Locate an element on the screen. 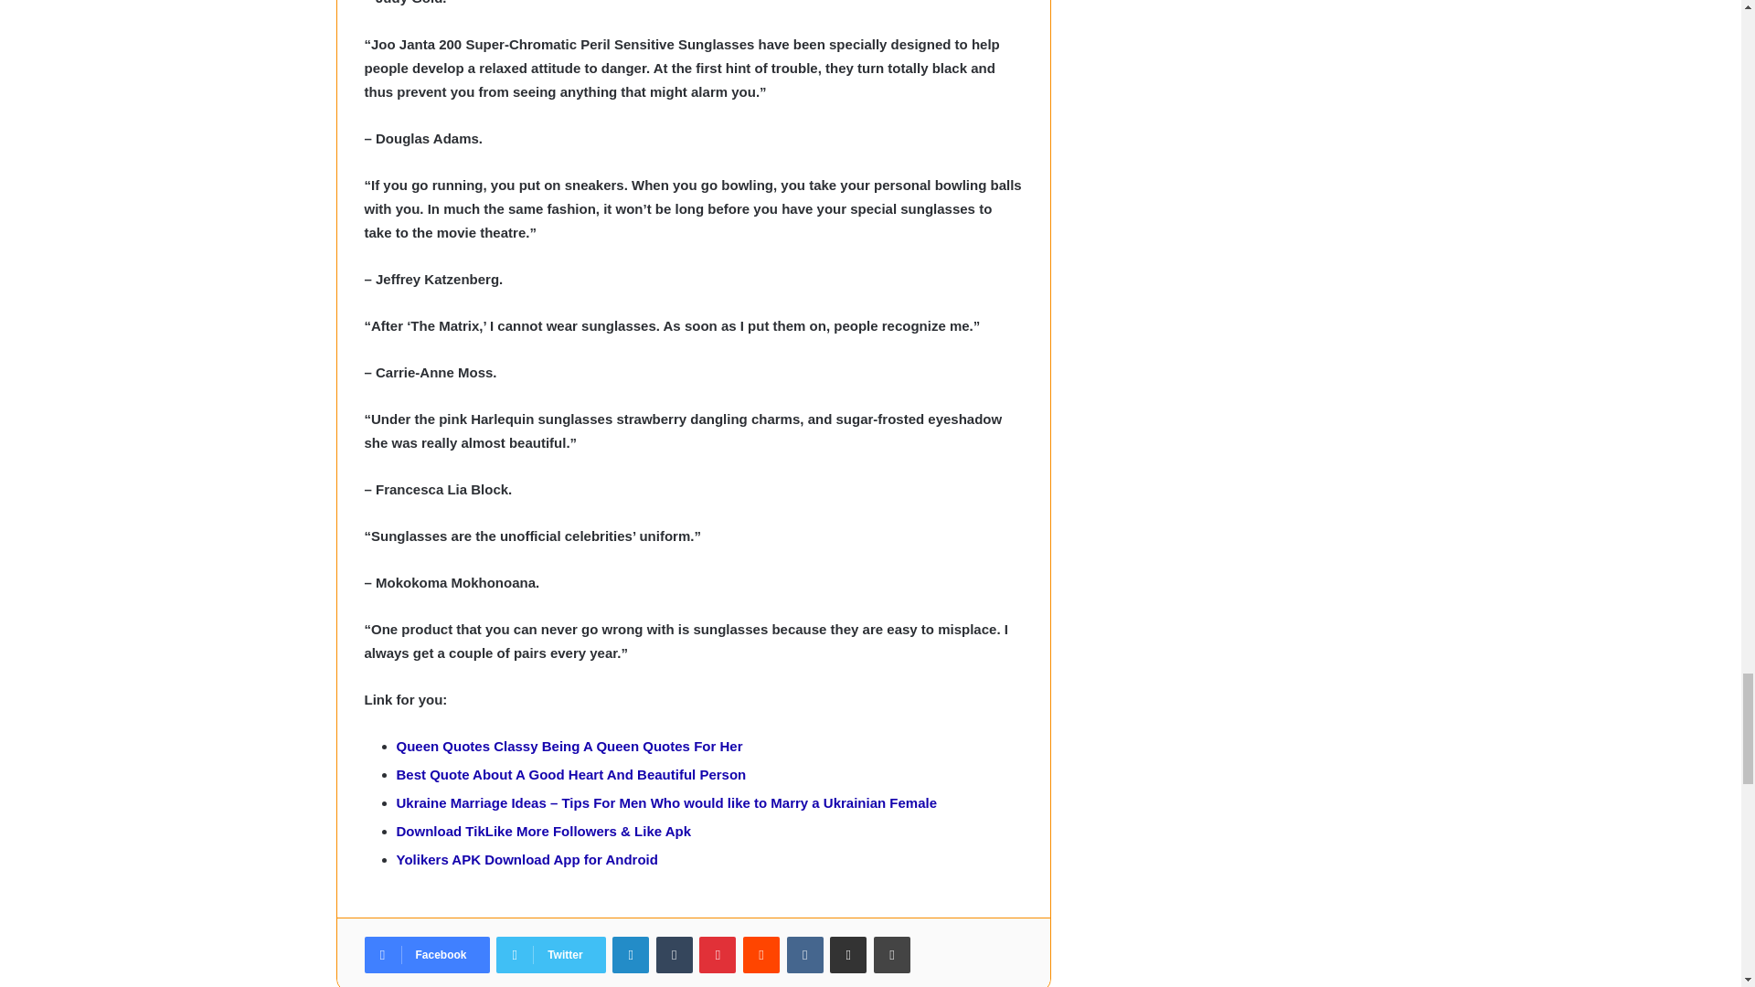 This screenshot has height=987, width=1755. Facebook is located at coordinates (426, 954).